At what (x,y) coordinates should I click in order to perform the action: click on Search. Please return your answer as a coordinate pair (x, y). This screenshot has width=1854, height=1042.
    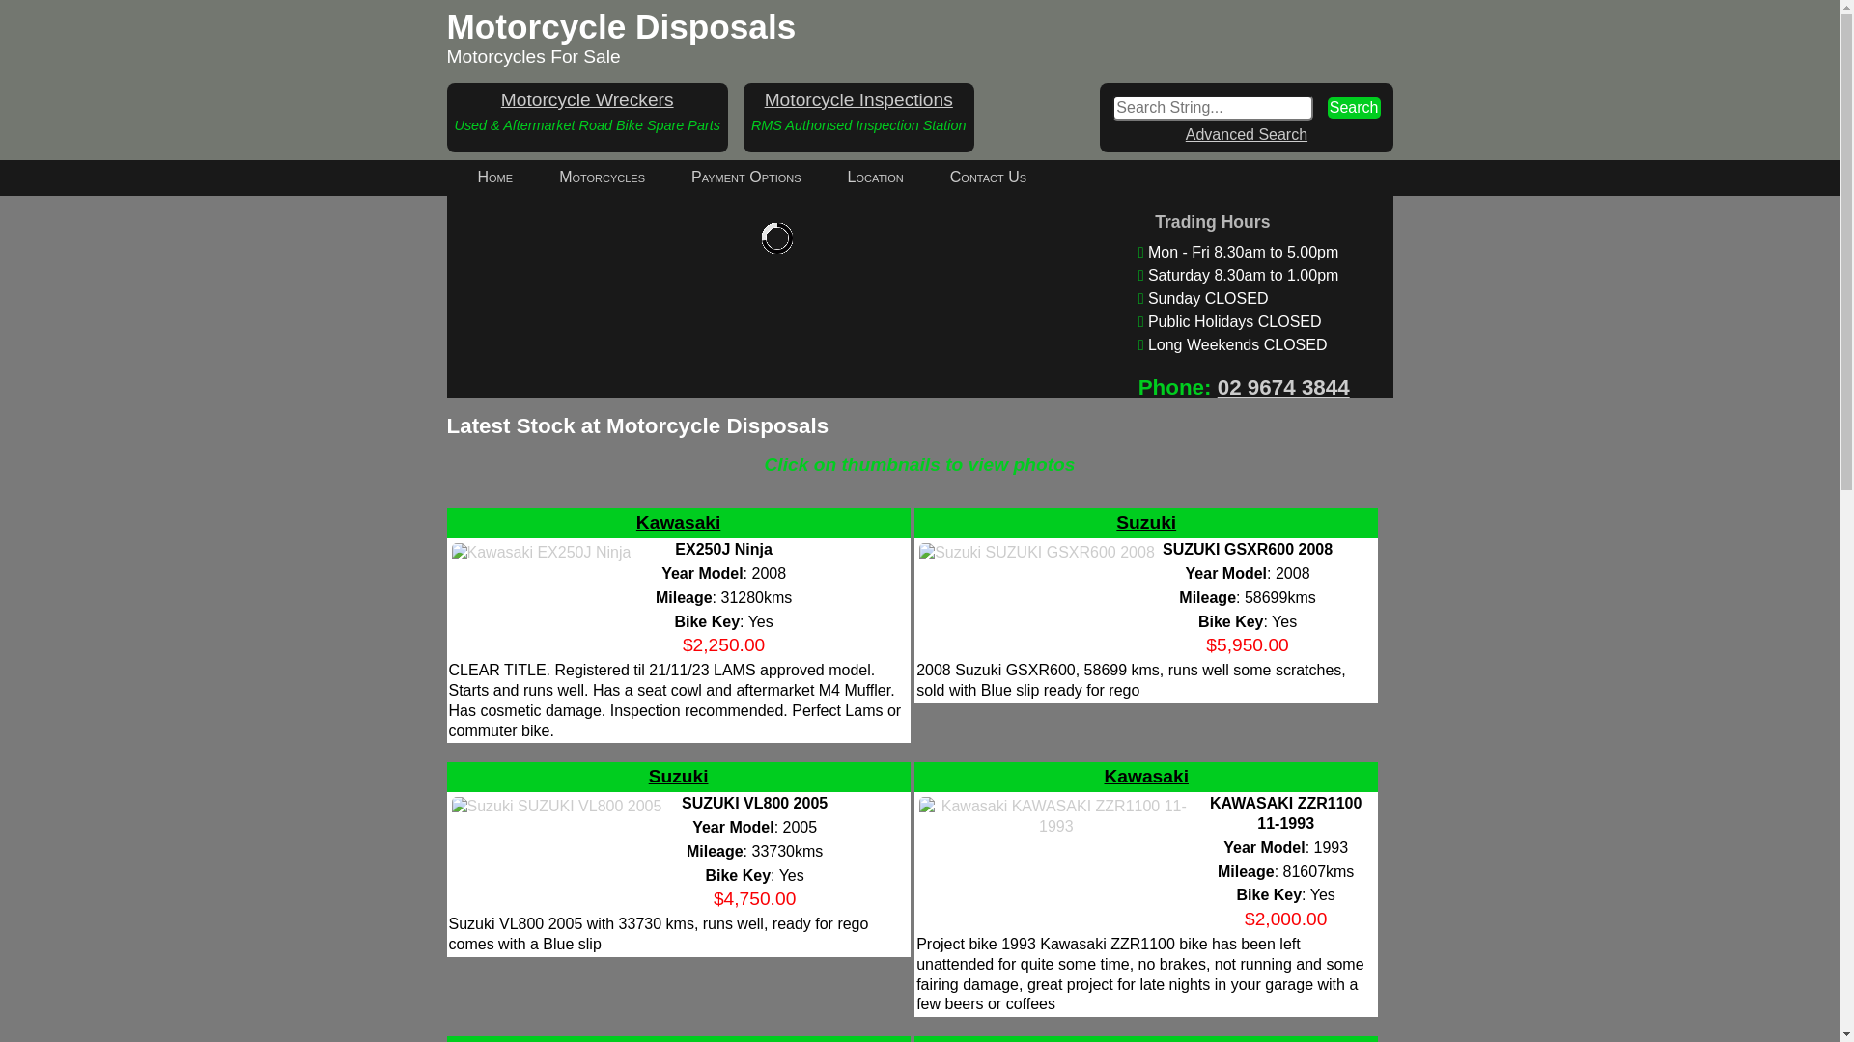
    Looking at the image, I should click on (1354, 108).